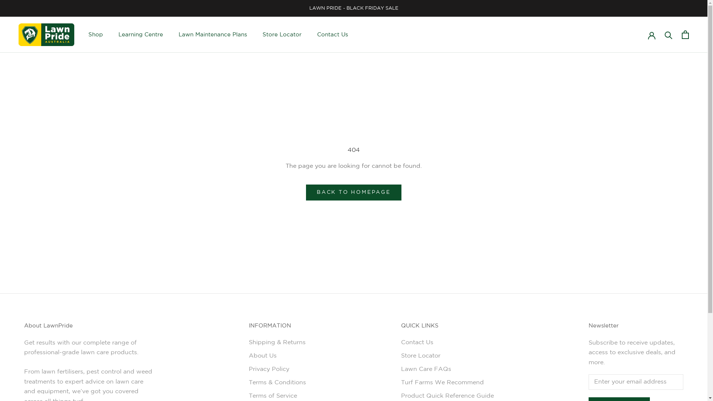  What do you see at coordinates (447, 369) in the screenshot?
I see `Lawn Care FAQs` at bounding box center [447, 369].